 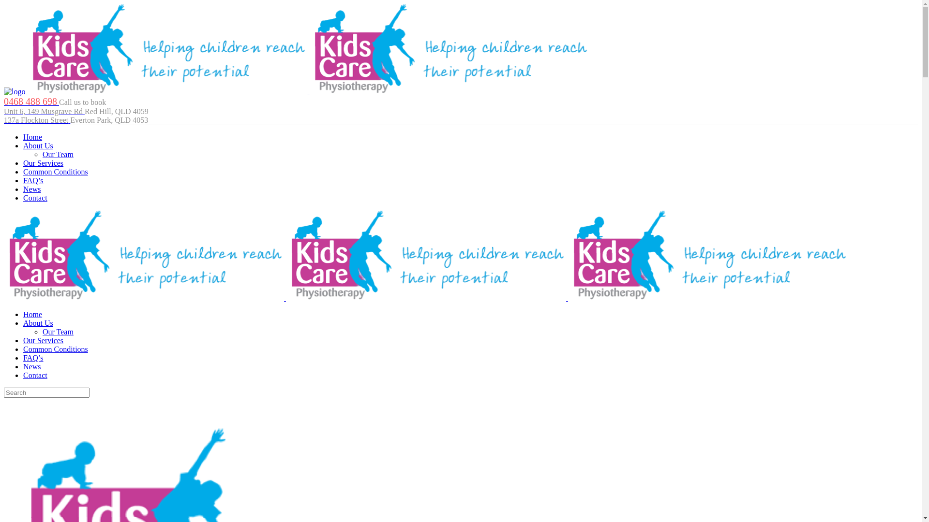 What do you see at coordinates (56, 172) in the screenshot?
I see `Common Conditions` at bounding box center [56, 172].